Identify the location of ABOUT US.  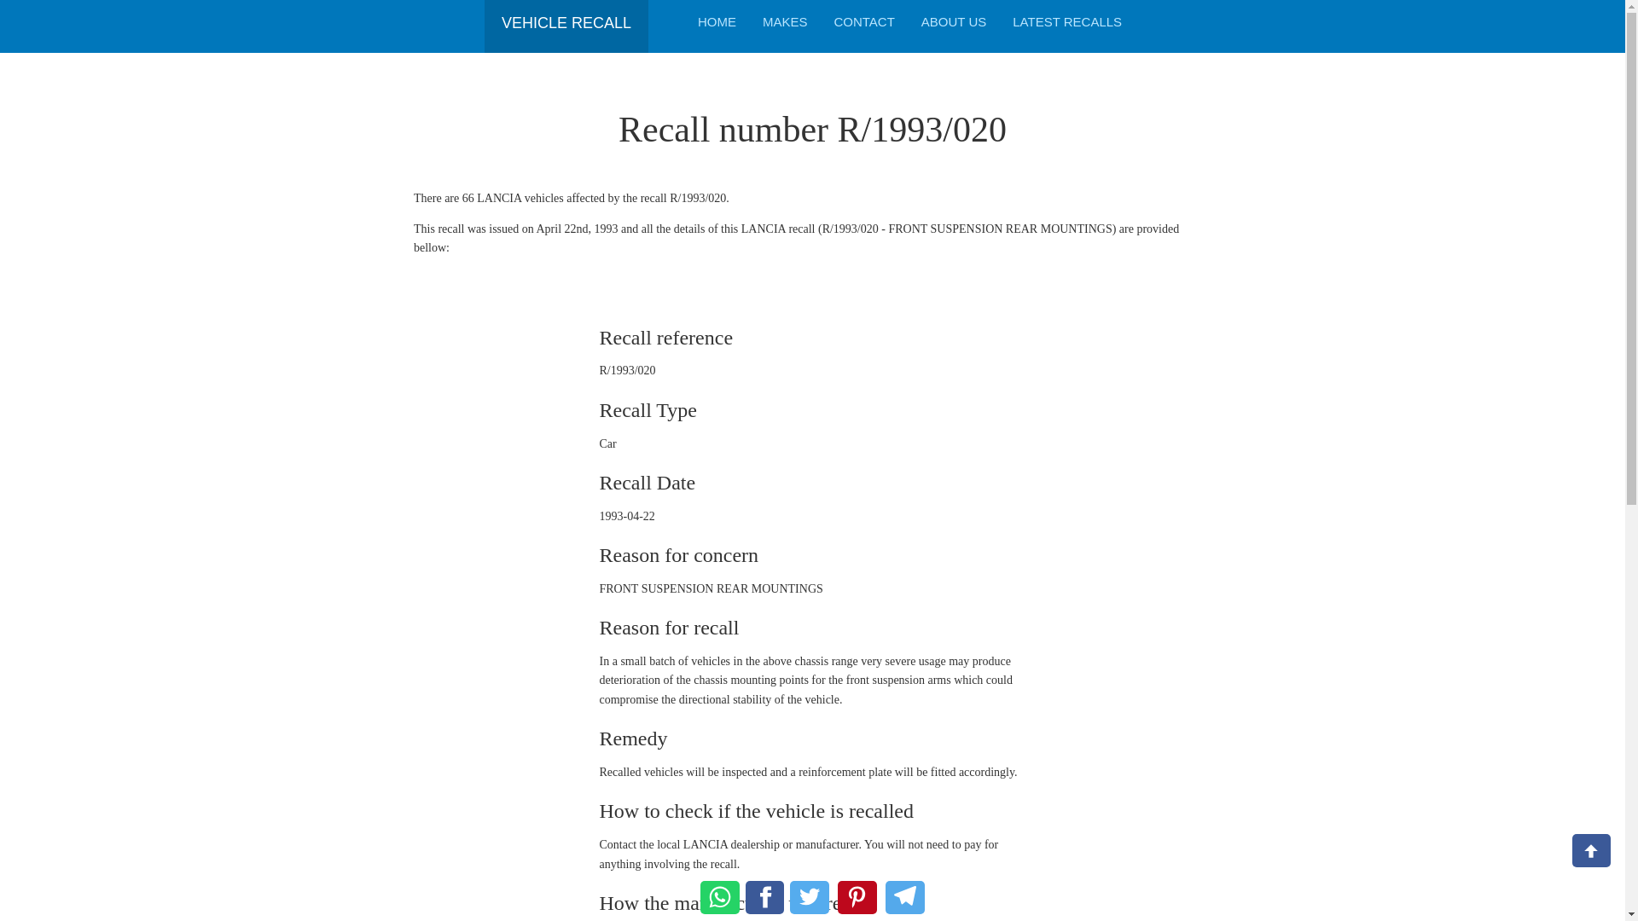
(954, 21).